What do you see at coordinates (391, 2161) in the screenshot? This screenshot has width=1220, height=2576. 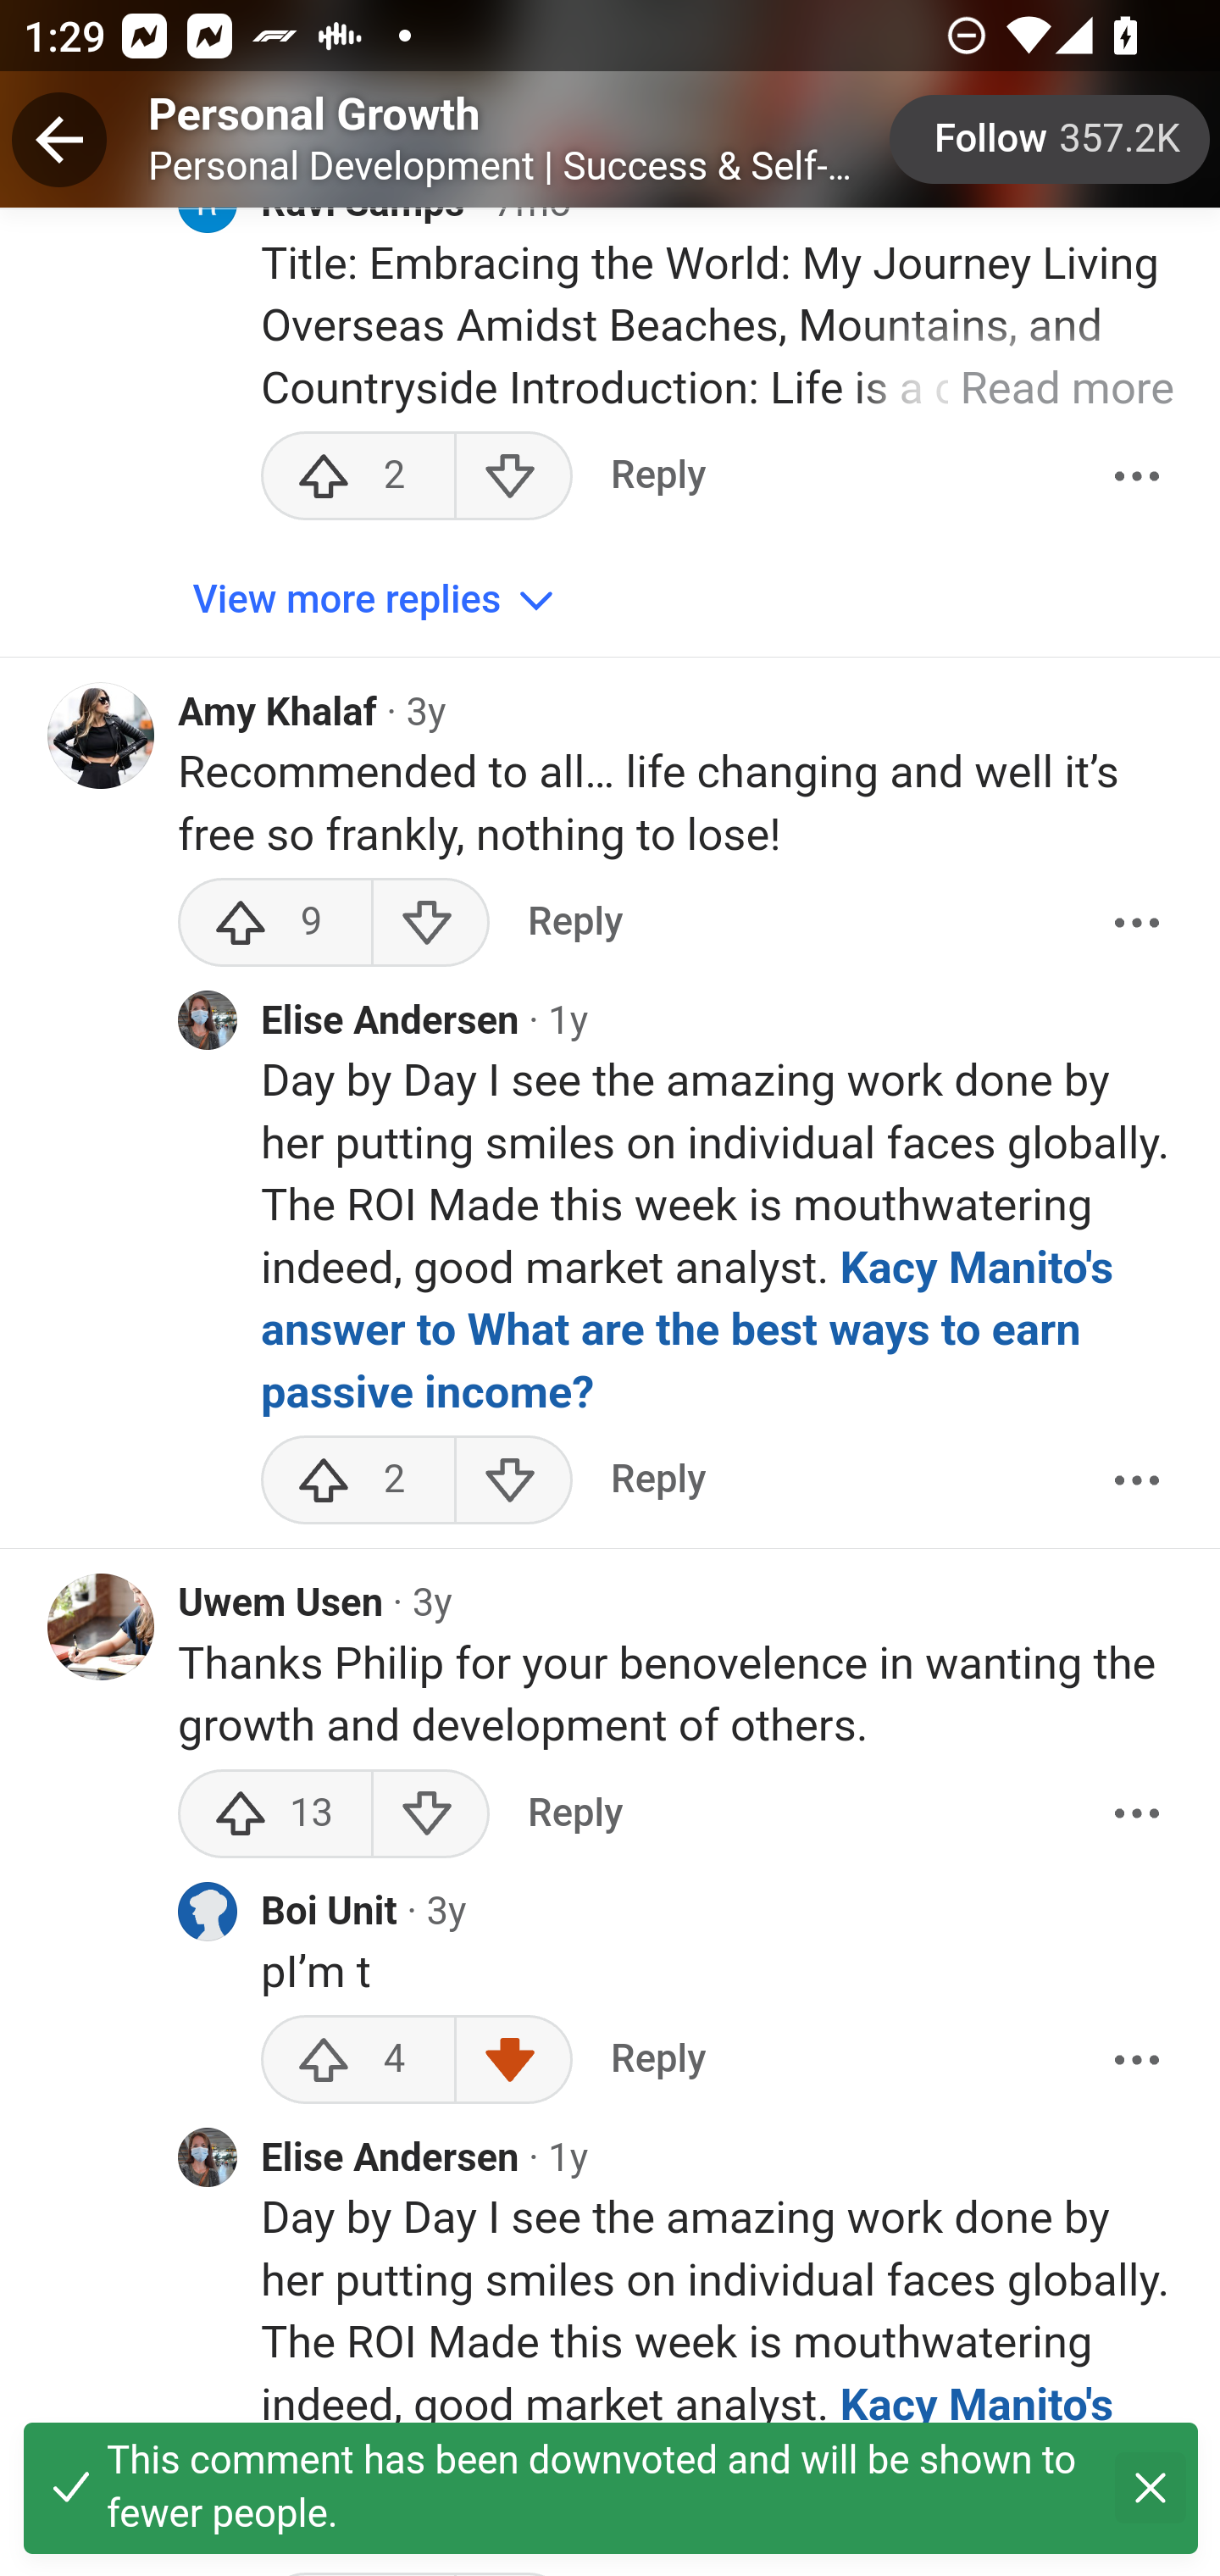 I see `Elise Andersen` at bounding box center [391, 2161].